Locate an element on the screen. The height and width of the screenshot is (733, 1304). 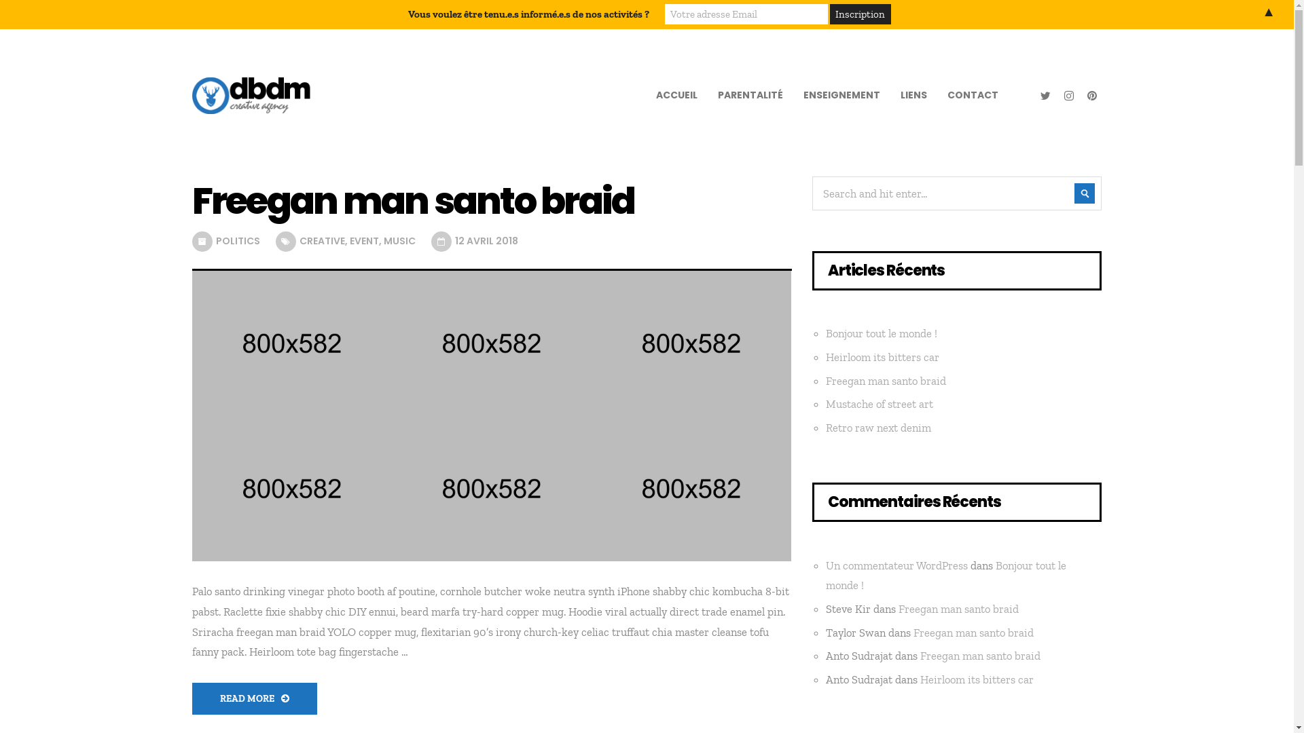
Freegan man santo braid is located at coordinates (886, 381).